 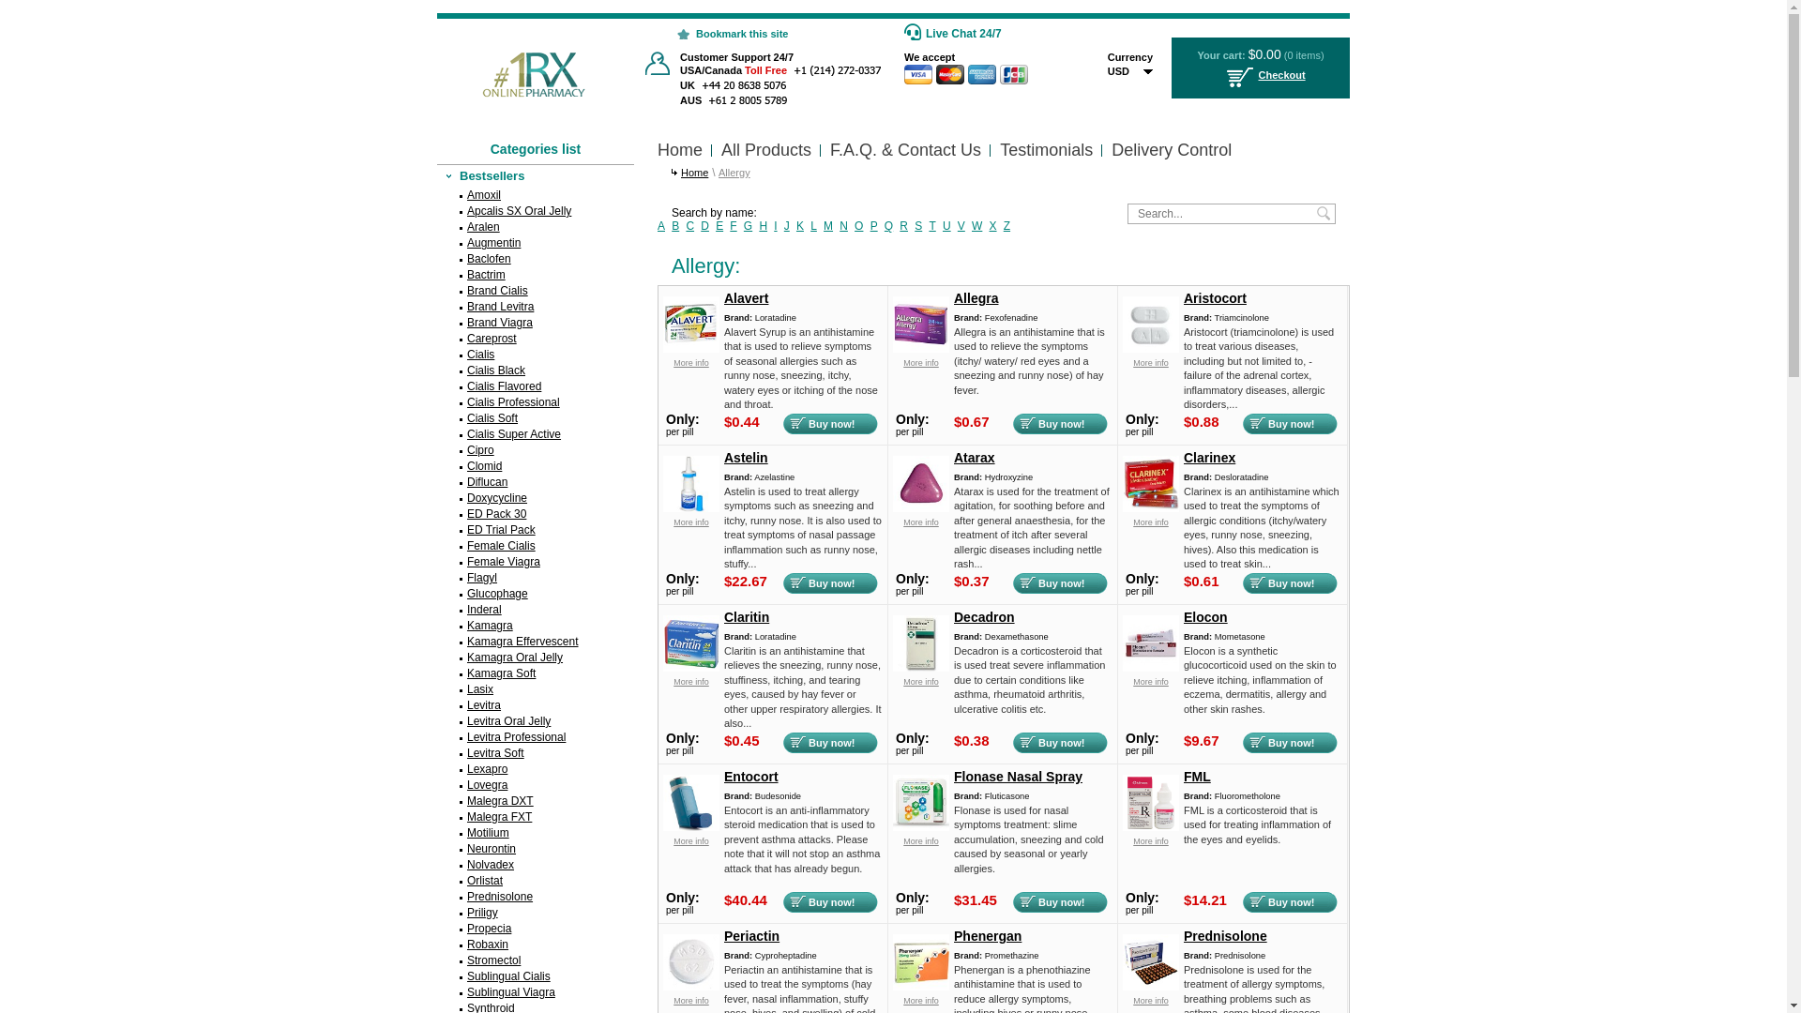 I want to click on Kamagra Oral Jelly, so click(x=536, y=658).